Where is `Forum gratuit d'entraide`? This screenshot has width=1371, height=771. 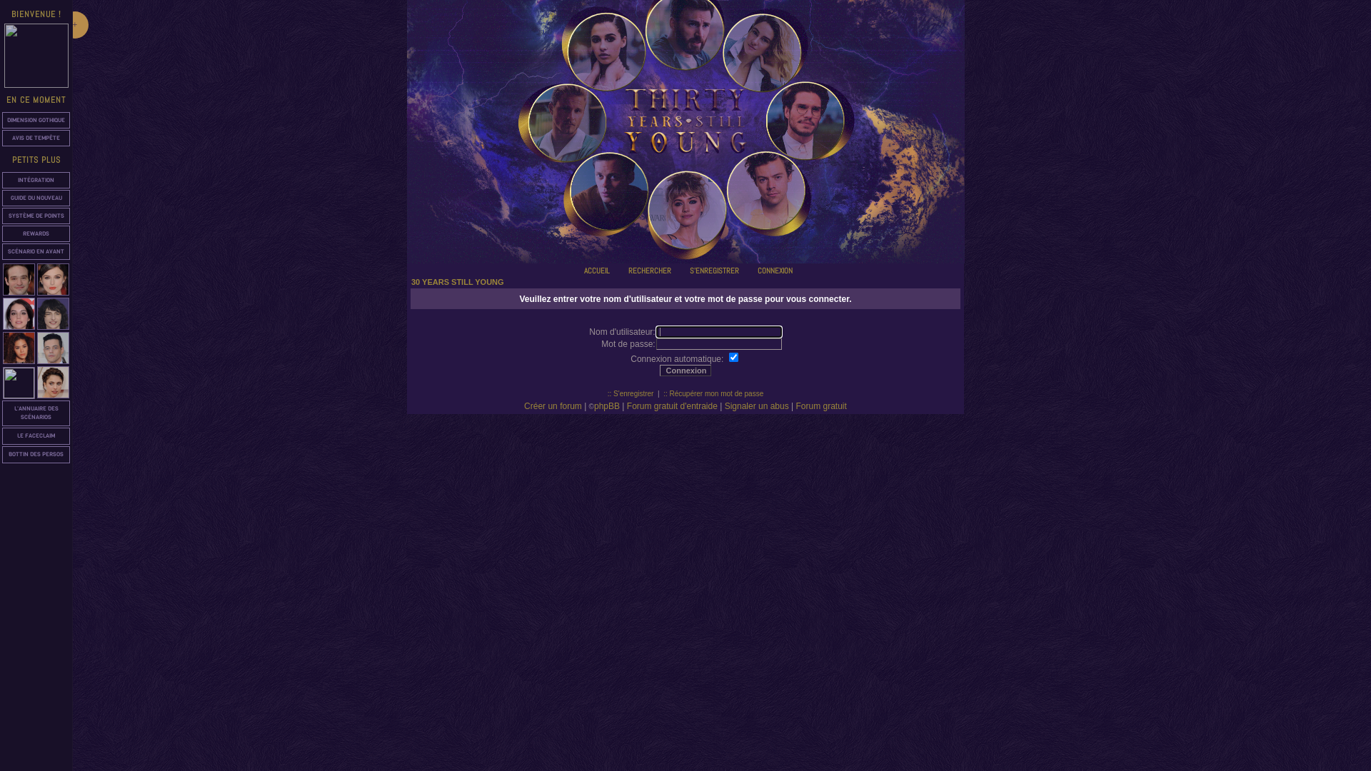
Forum gratuit d'entraide is located at coordinates (673, 406).